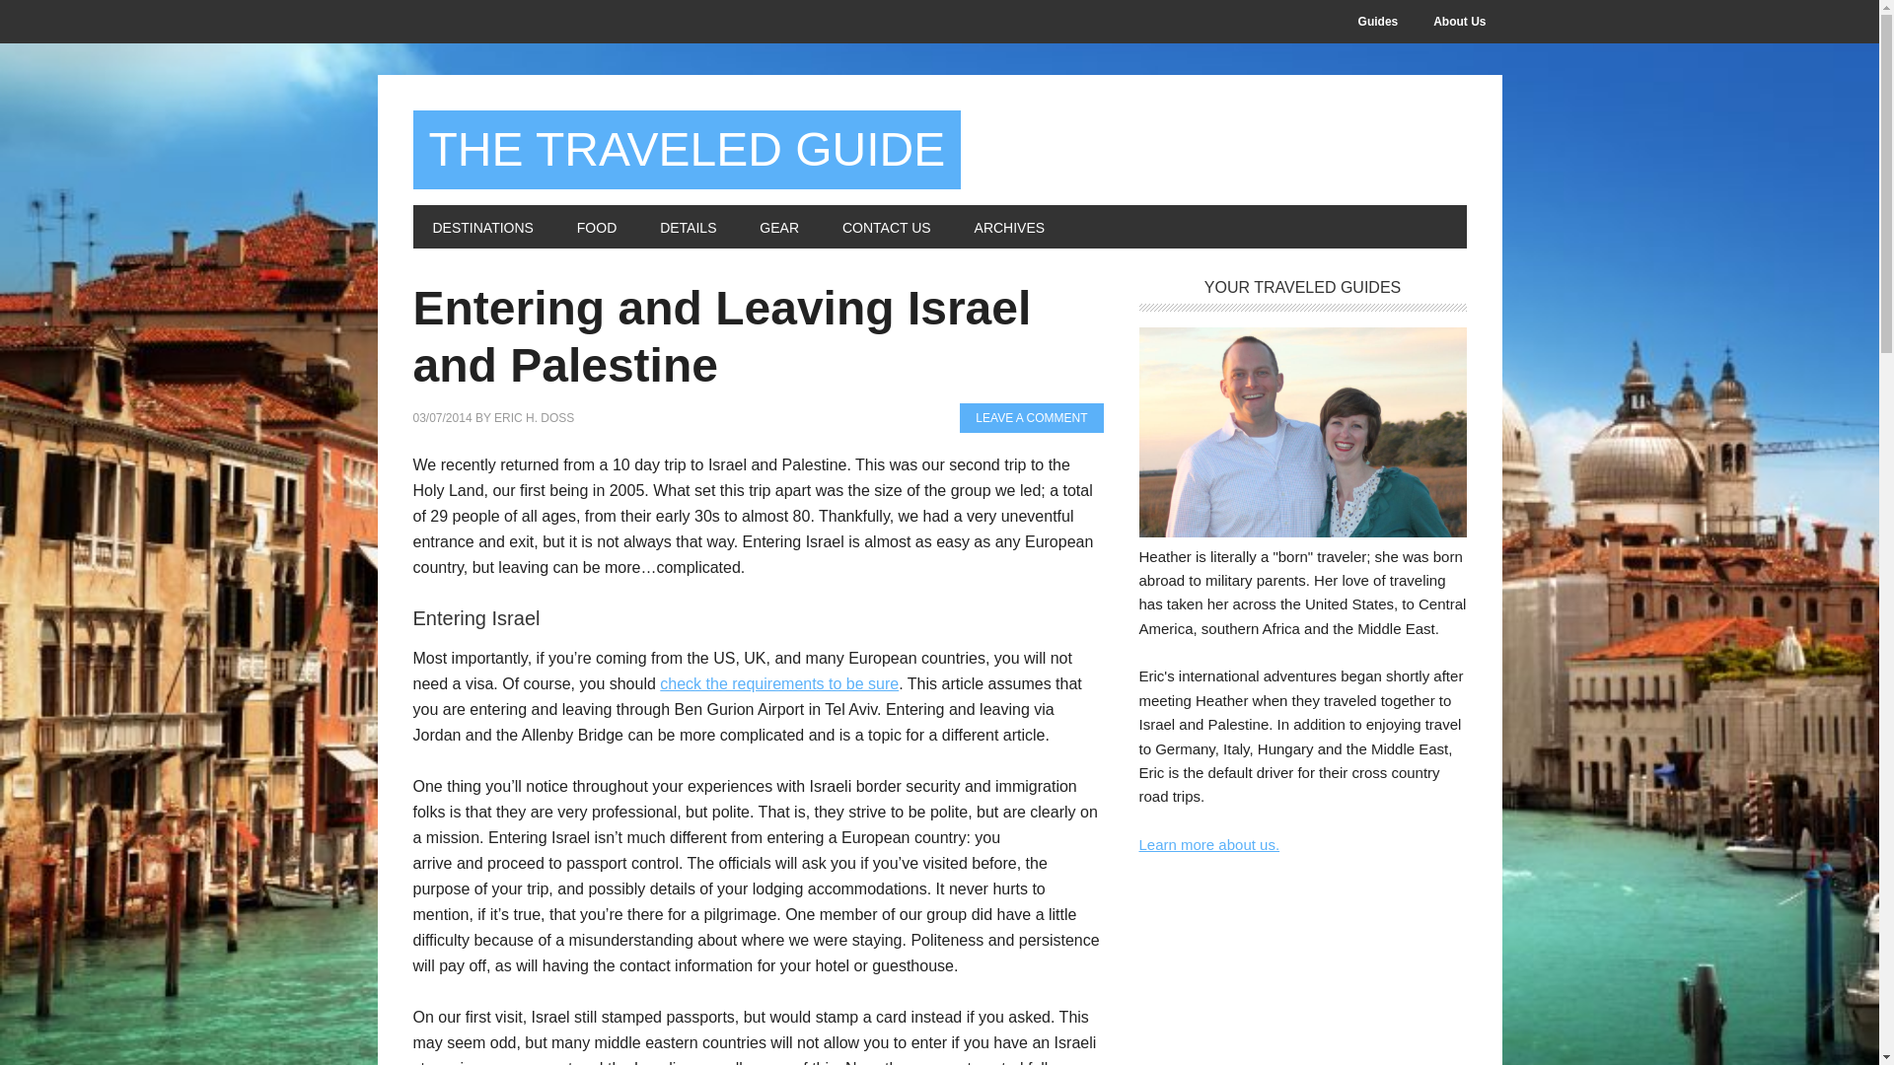 The width and height of the screenshot is (1894, 1065). Describe the element at coordinates (687, 150) in the screenshot. I see `THE TRAVELED GUIDE` at that location.